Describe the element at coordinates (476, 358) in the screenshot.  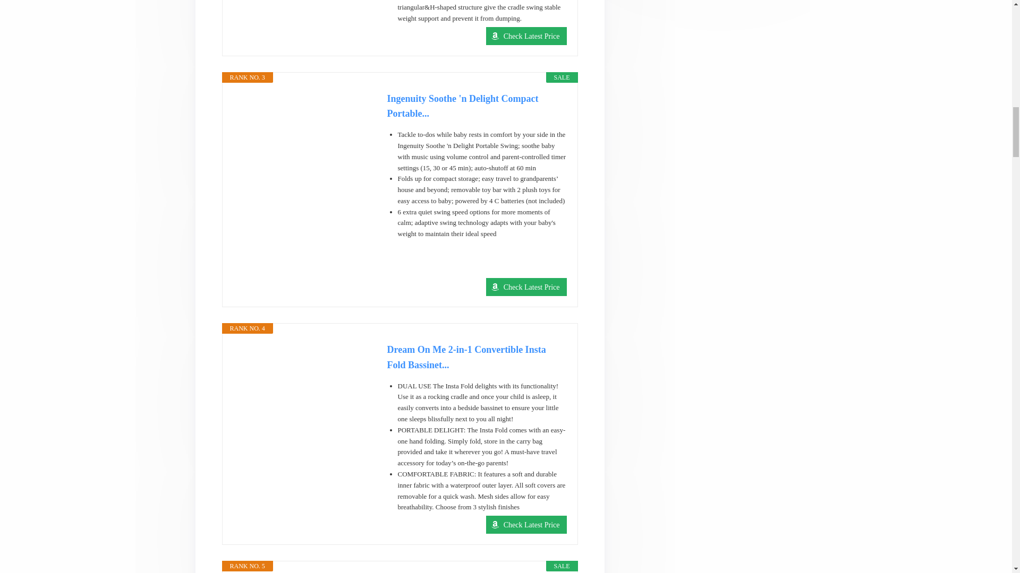
I see `Dream On Me 2-in-1 Convertible Insta Fold Bassinet...` at that location.